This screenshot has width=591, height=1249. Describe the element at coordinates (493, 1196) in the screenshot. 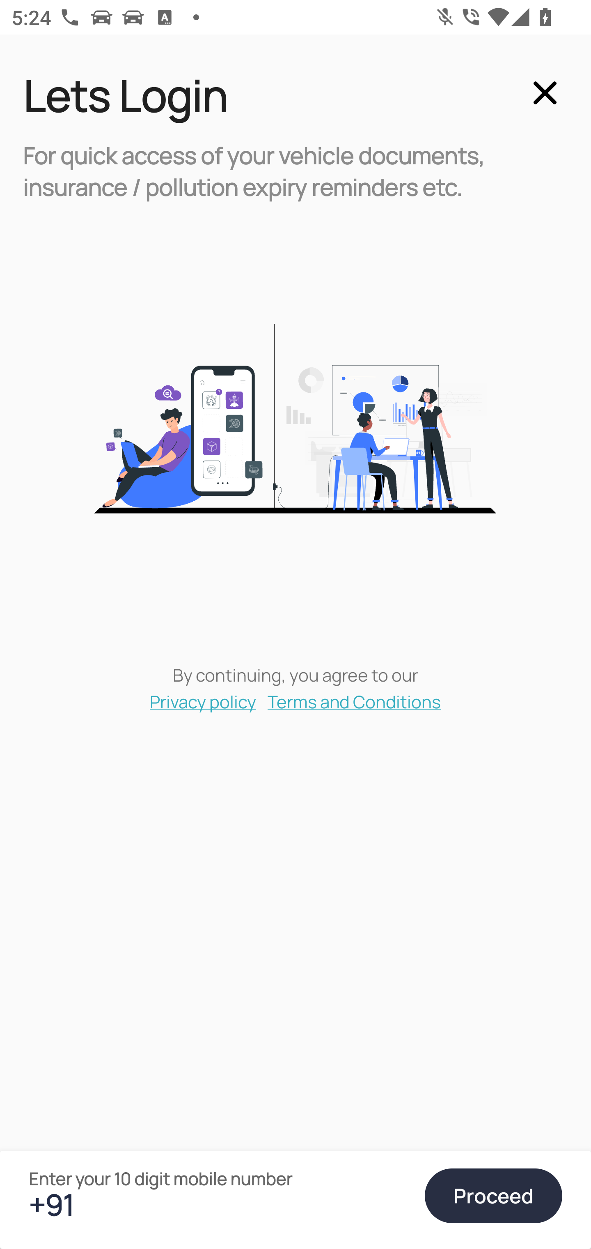

I see `Proceed` at that location.